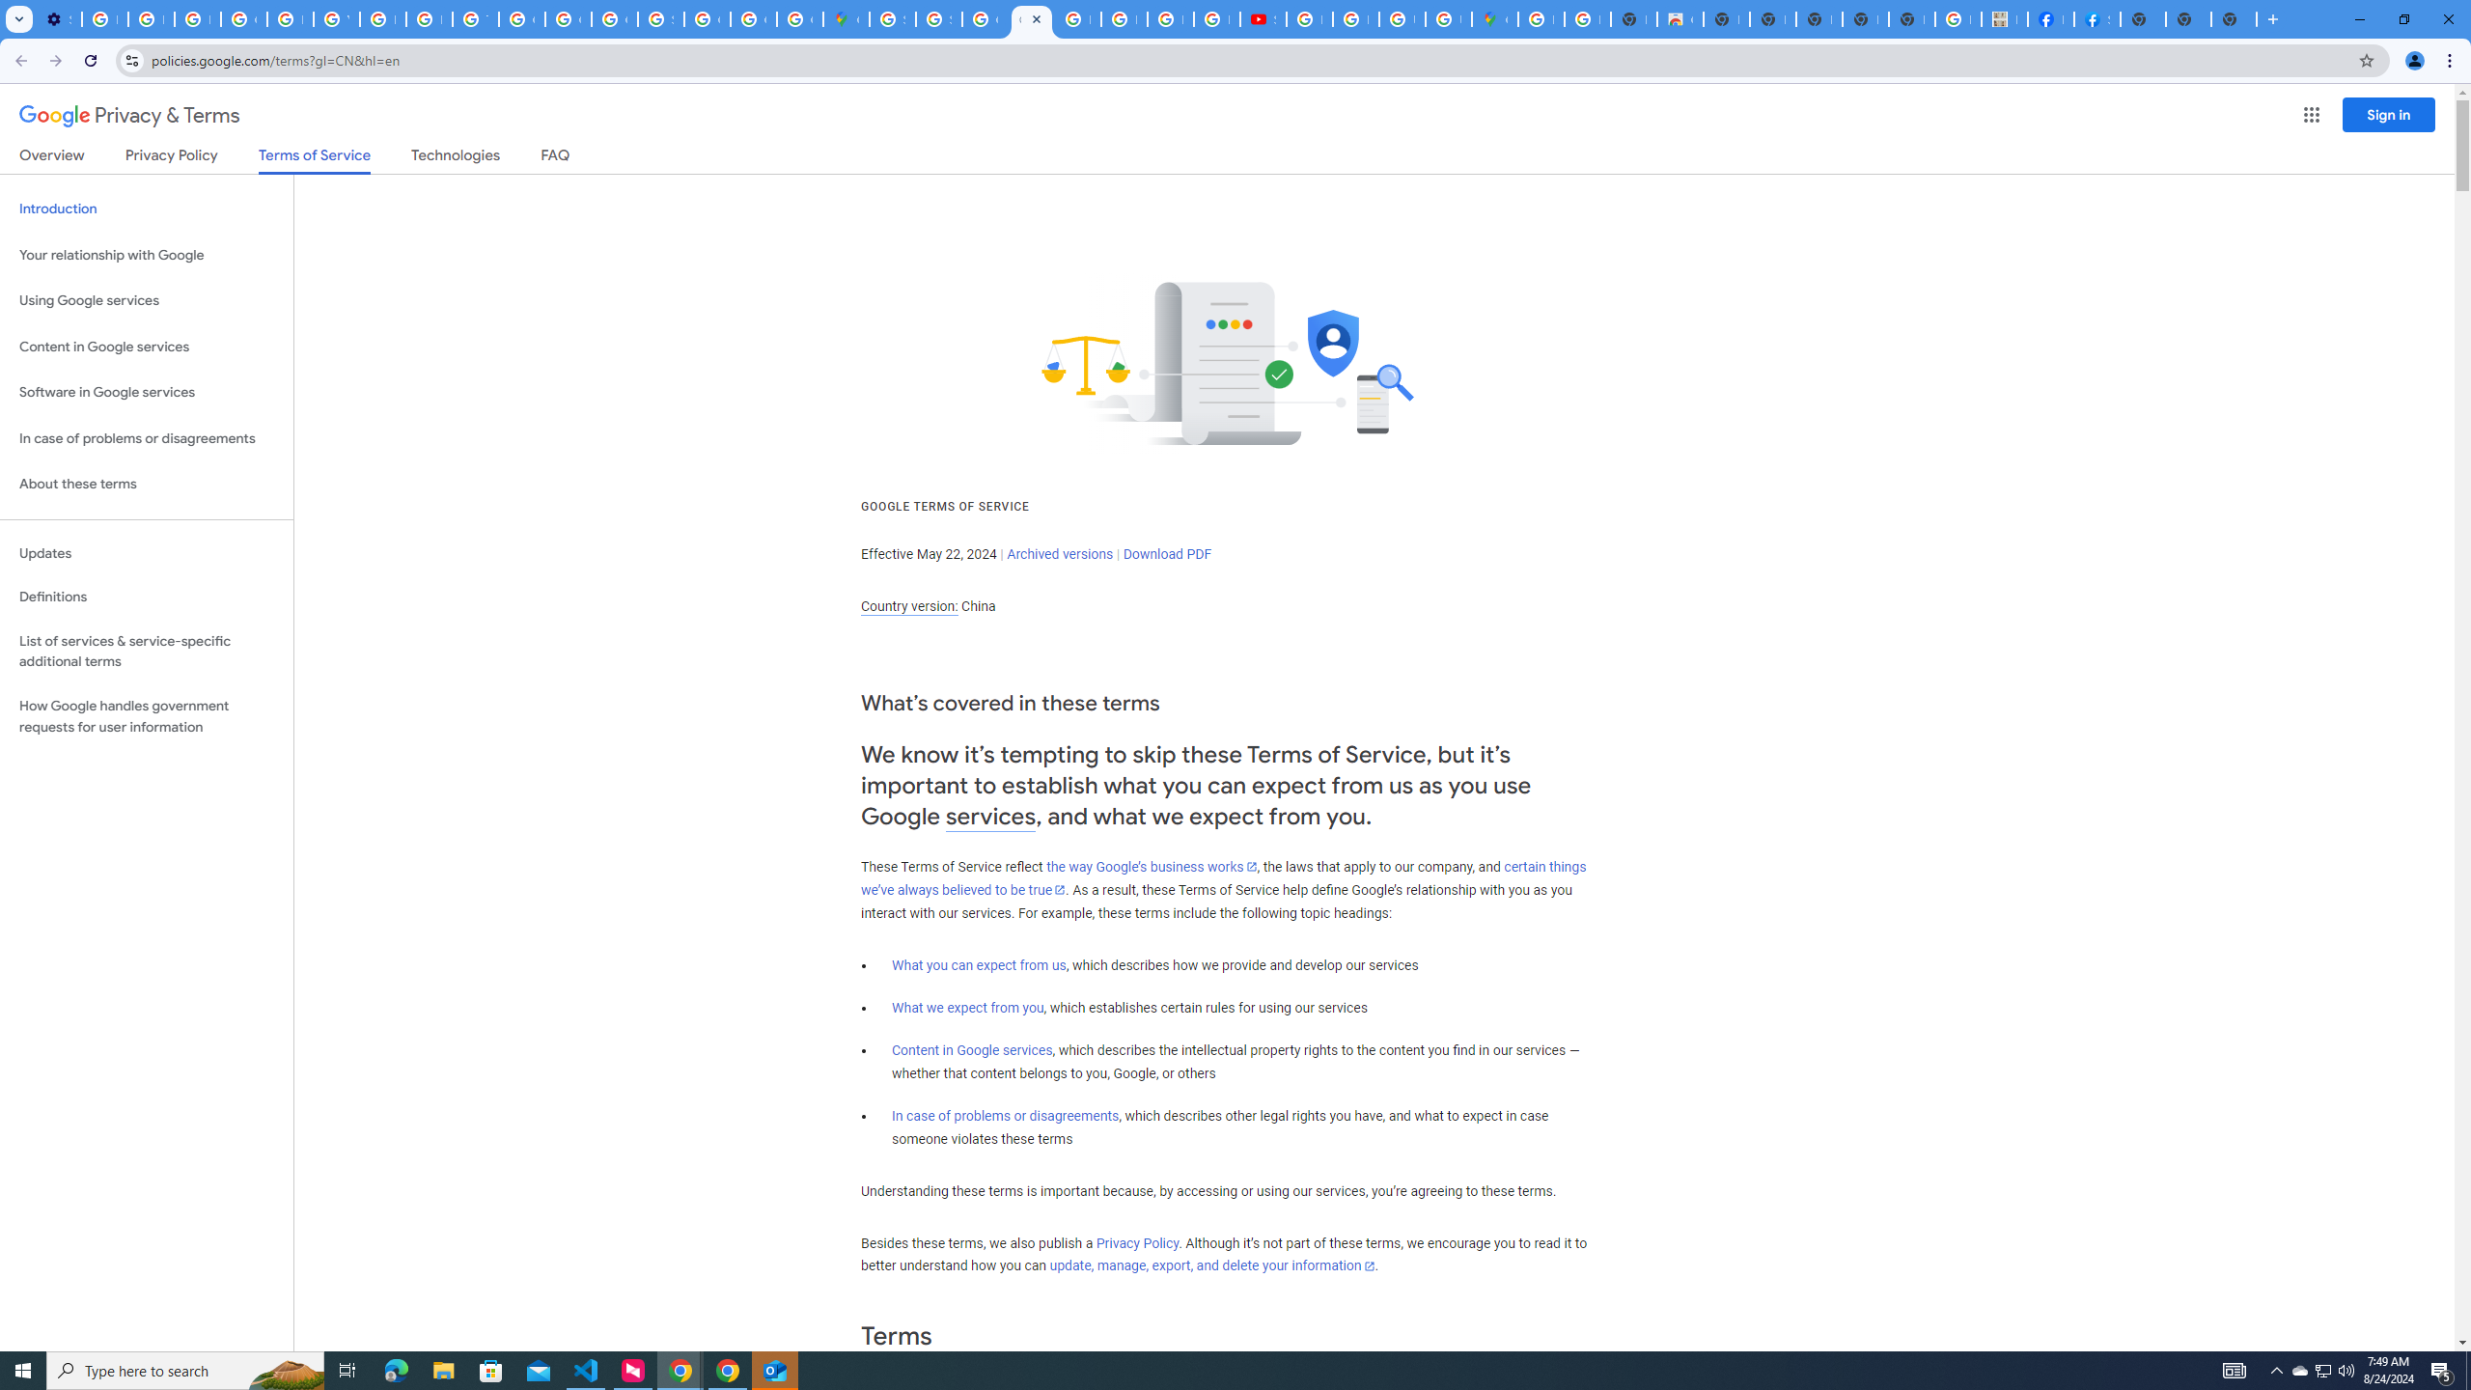 The image size is (2471, 1390). Describe the element at coordinates (2143, 19) in the screenshot. I see `New Tab` at that location.